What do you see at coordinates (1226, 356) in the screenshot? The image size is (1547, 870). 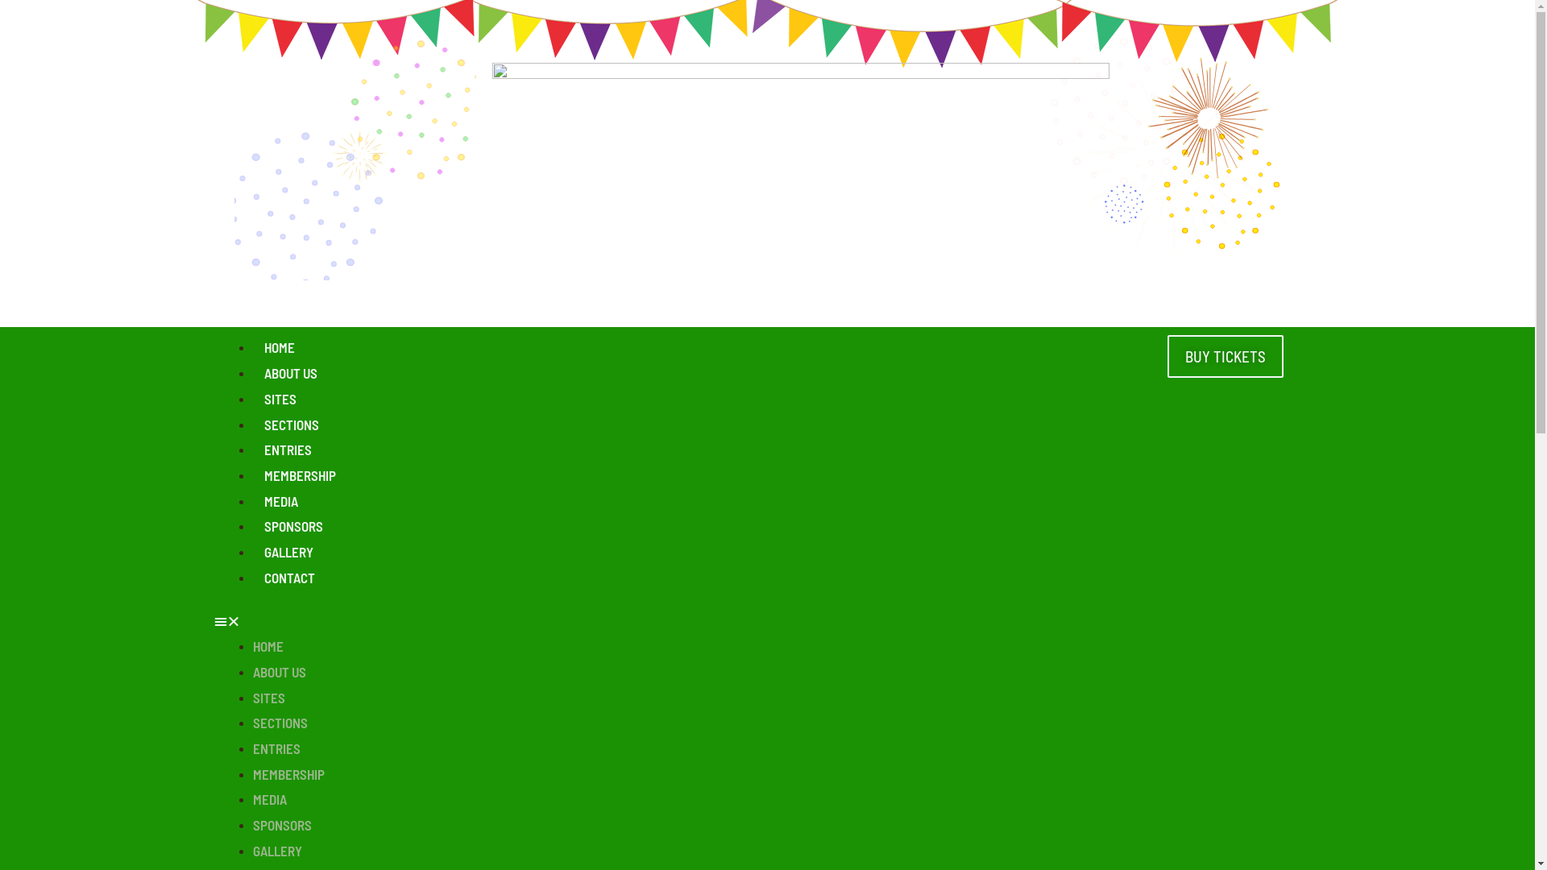 I see `BUY TICKETS` at bounding box center [1226, 356].